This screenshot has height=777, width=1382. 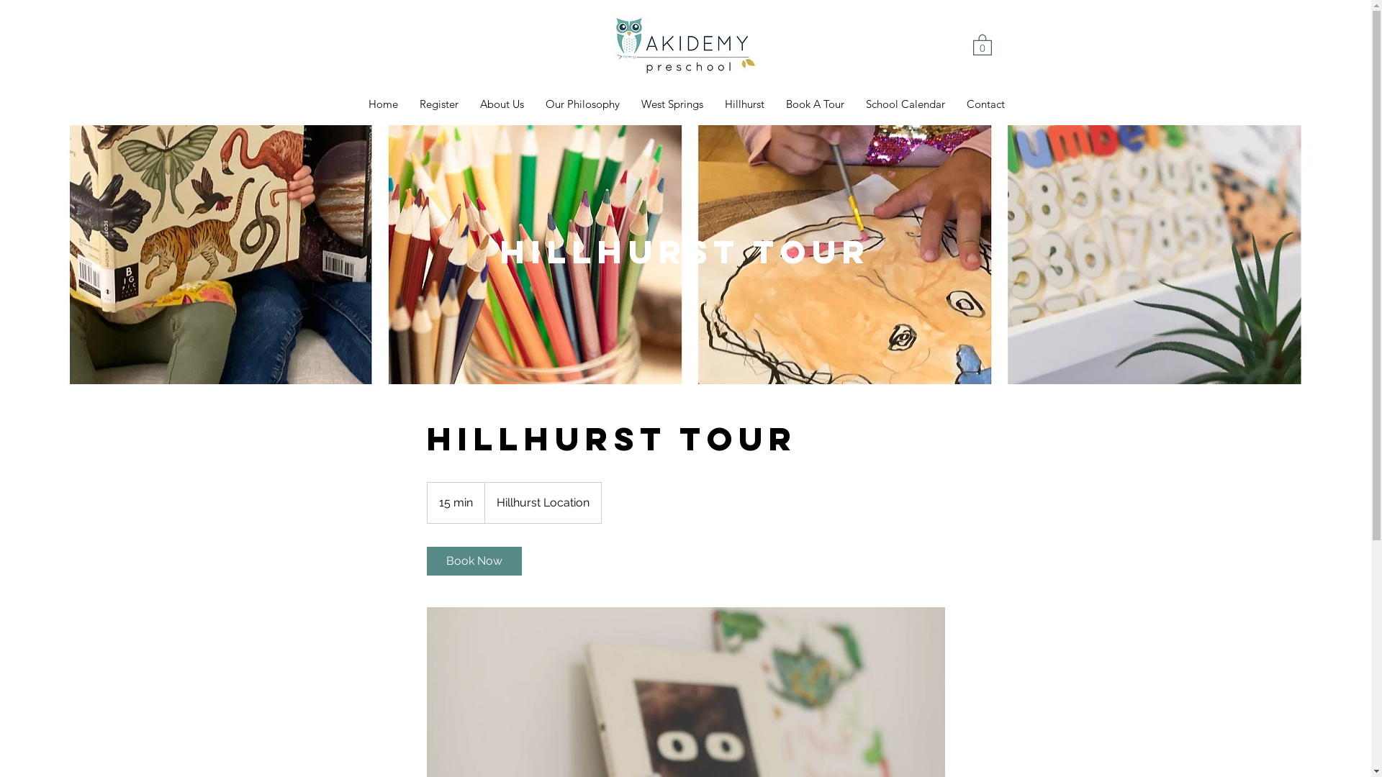 What do you see at coordinates (986, 104) in the screenshot?
I see `Contact` at bounding box center [986, 104].